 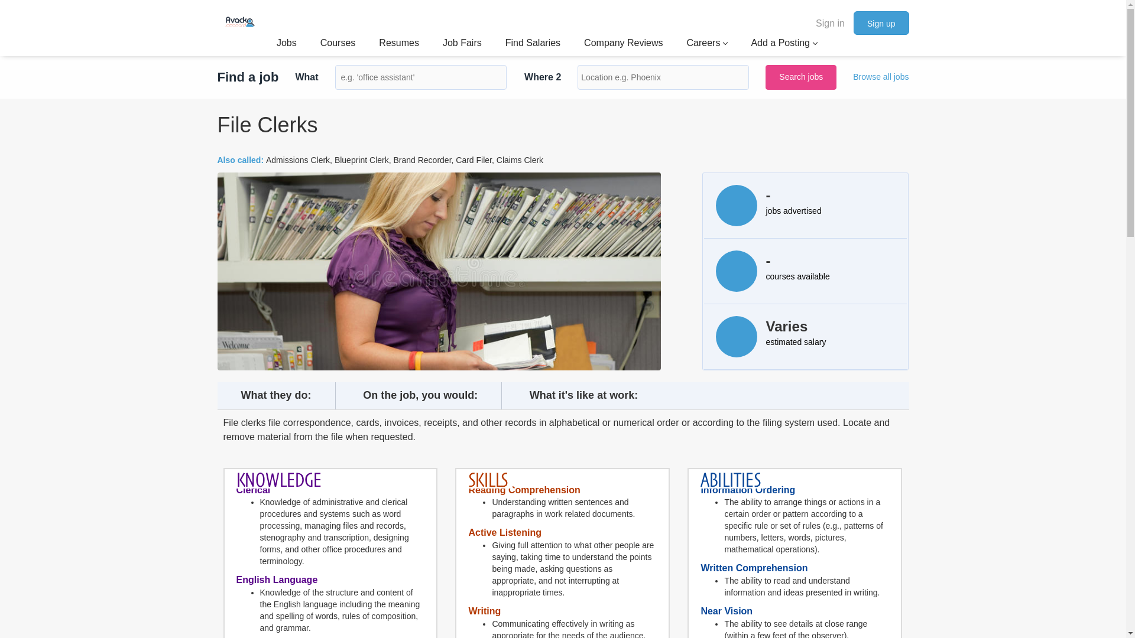 I want to click on Courses, so click(x=338, y=44).